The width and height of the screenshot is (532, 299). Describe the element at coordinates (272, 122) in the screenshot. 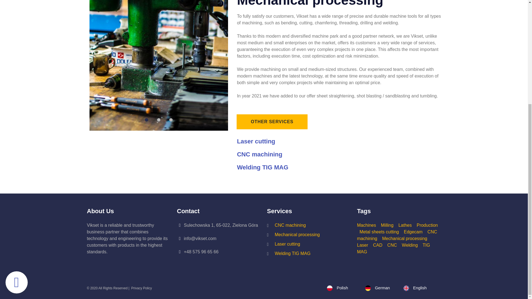

I see `OTHER SERVICES` at that location.